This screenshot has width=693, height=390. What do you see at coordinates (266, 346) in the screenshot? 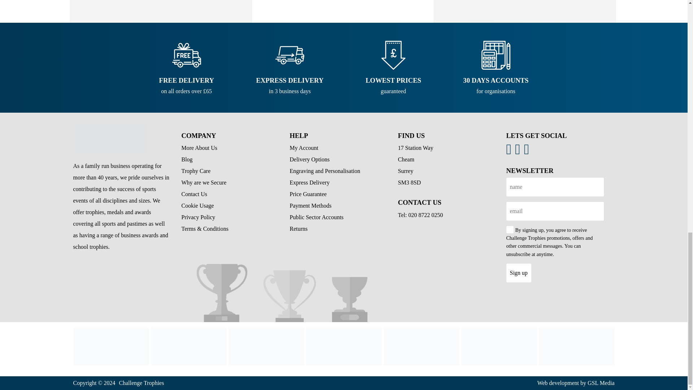
I see `Price Guarantee` at bounding box center [266, 346].